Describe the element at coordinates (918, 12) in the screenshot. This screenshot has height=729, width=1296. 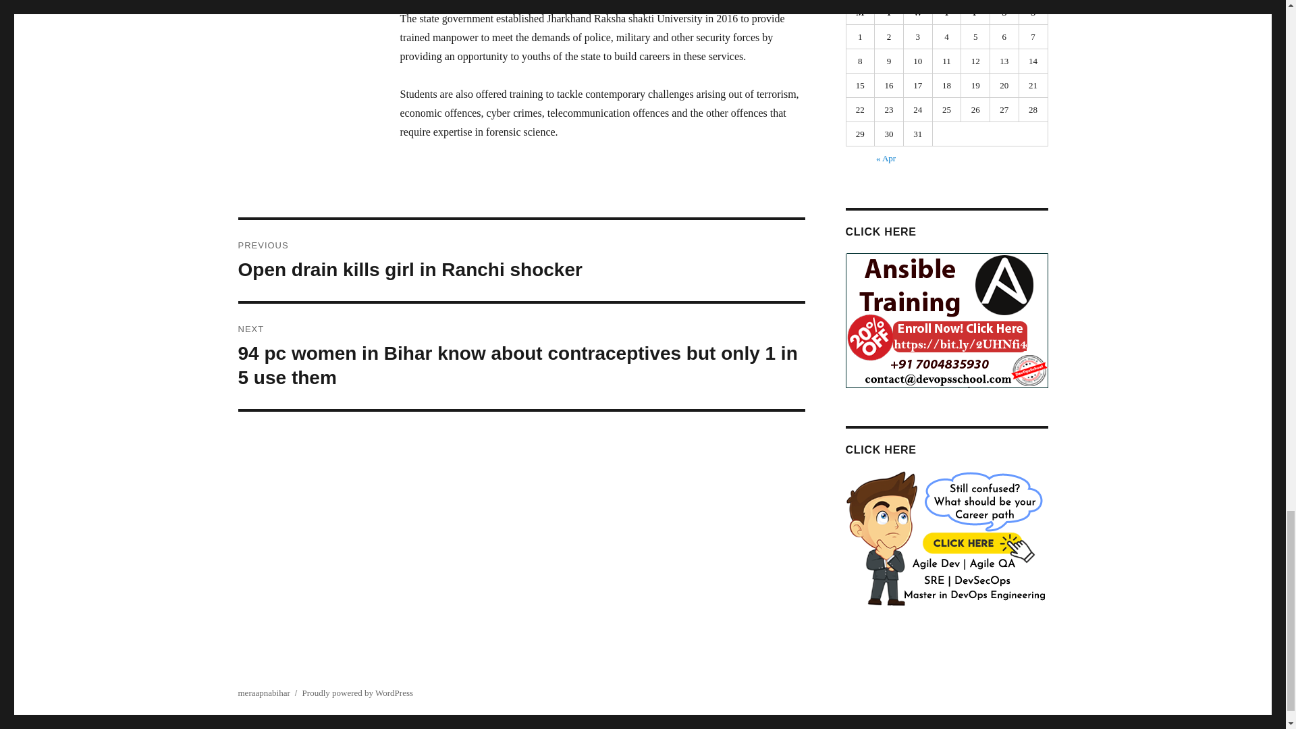
I see `Wednesday` at that location.